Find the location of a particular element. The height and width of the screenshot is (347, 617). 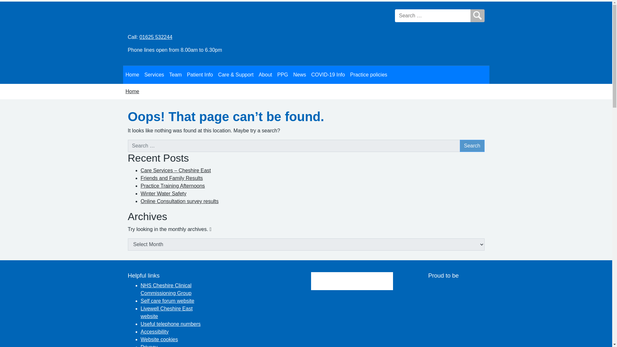

Search for: is located at coordinates (433, 16).